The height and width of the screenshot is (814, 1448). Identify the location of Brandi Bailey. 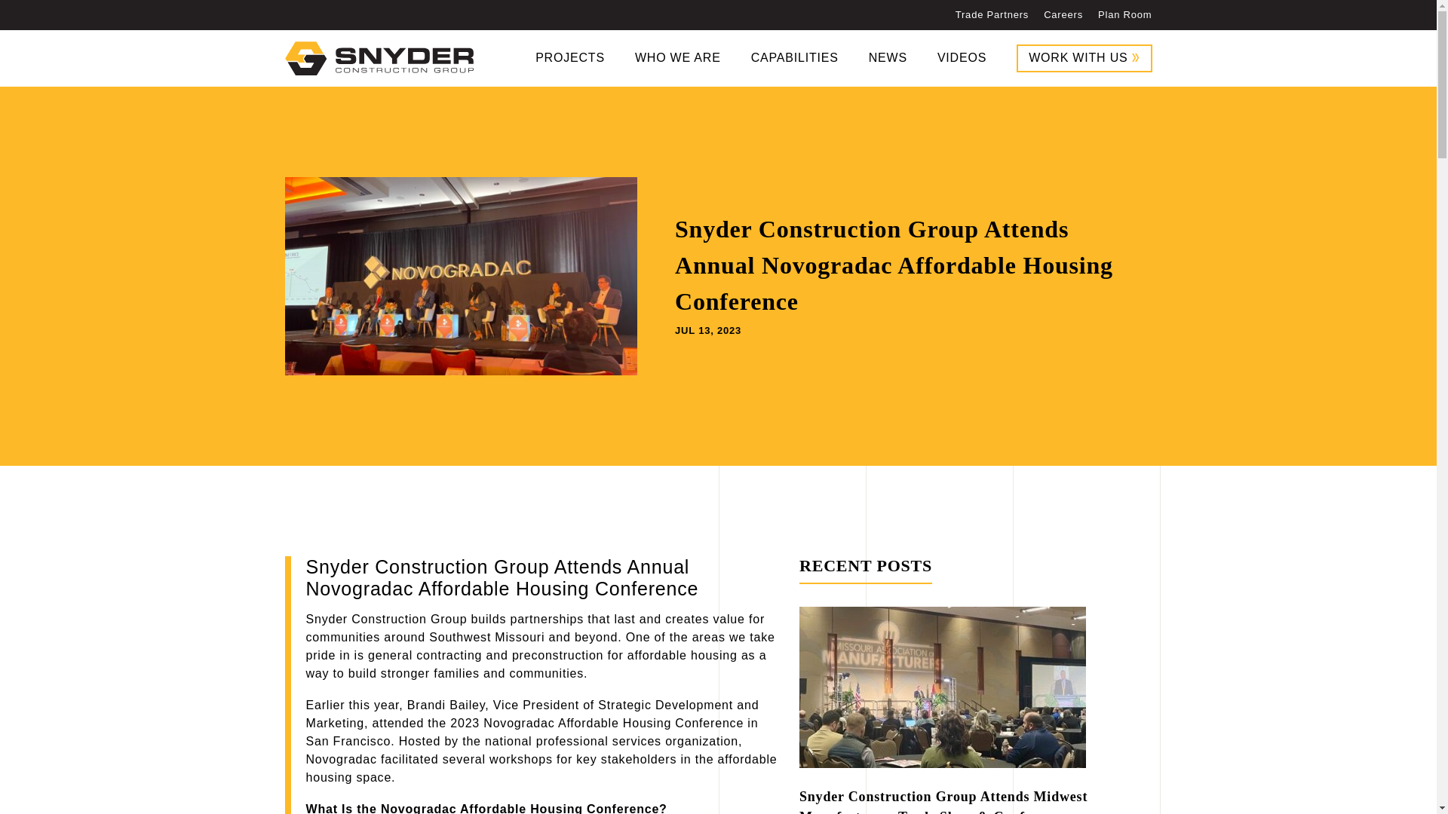
(446, 704).